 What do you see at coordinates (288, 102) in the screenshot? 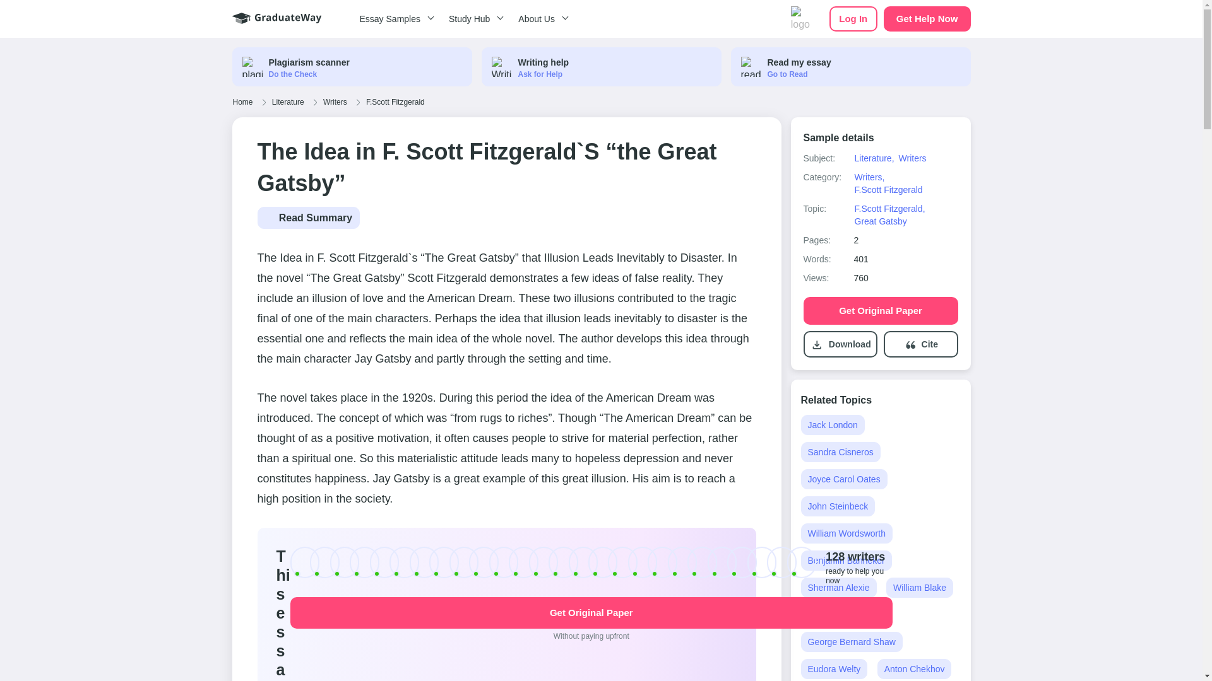
I see `Literature` at bounding box center [288, 102].